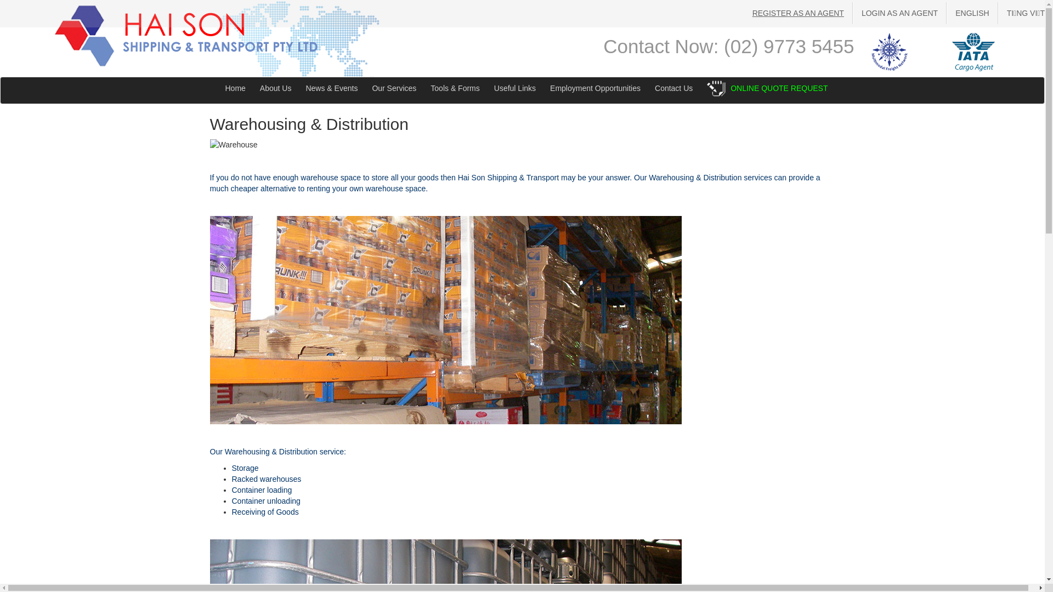 This screenshot has height=592, width=1053. Describe the element at coordinates (673, 88) in the screenshot. I see `Contact Us` at that location.